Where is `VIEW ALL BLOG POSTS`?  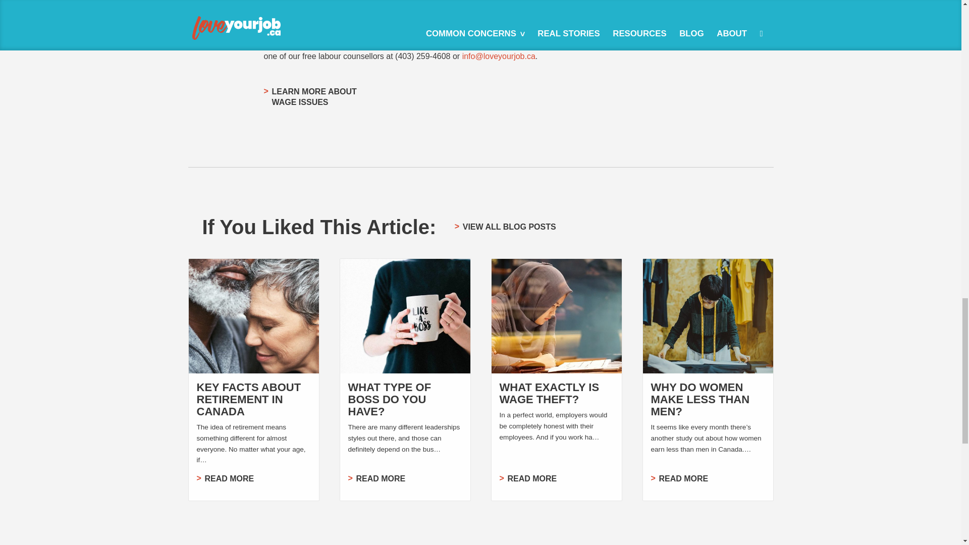
VIEW ALL BLOG POSTS is located at coordinates (253, 479).